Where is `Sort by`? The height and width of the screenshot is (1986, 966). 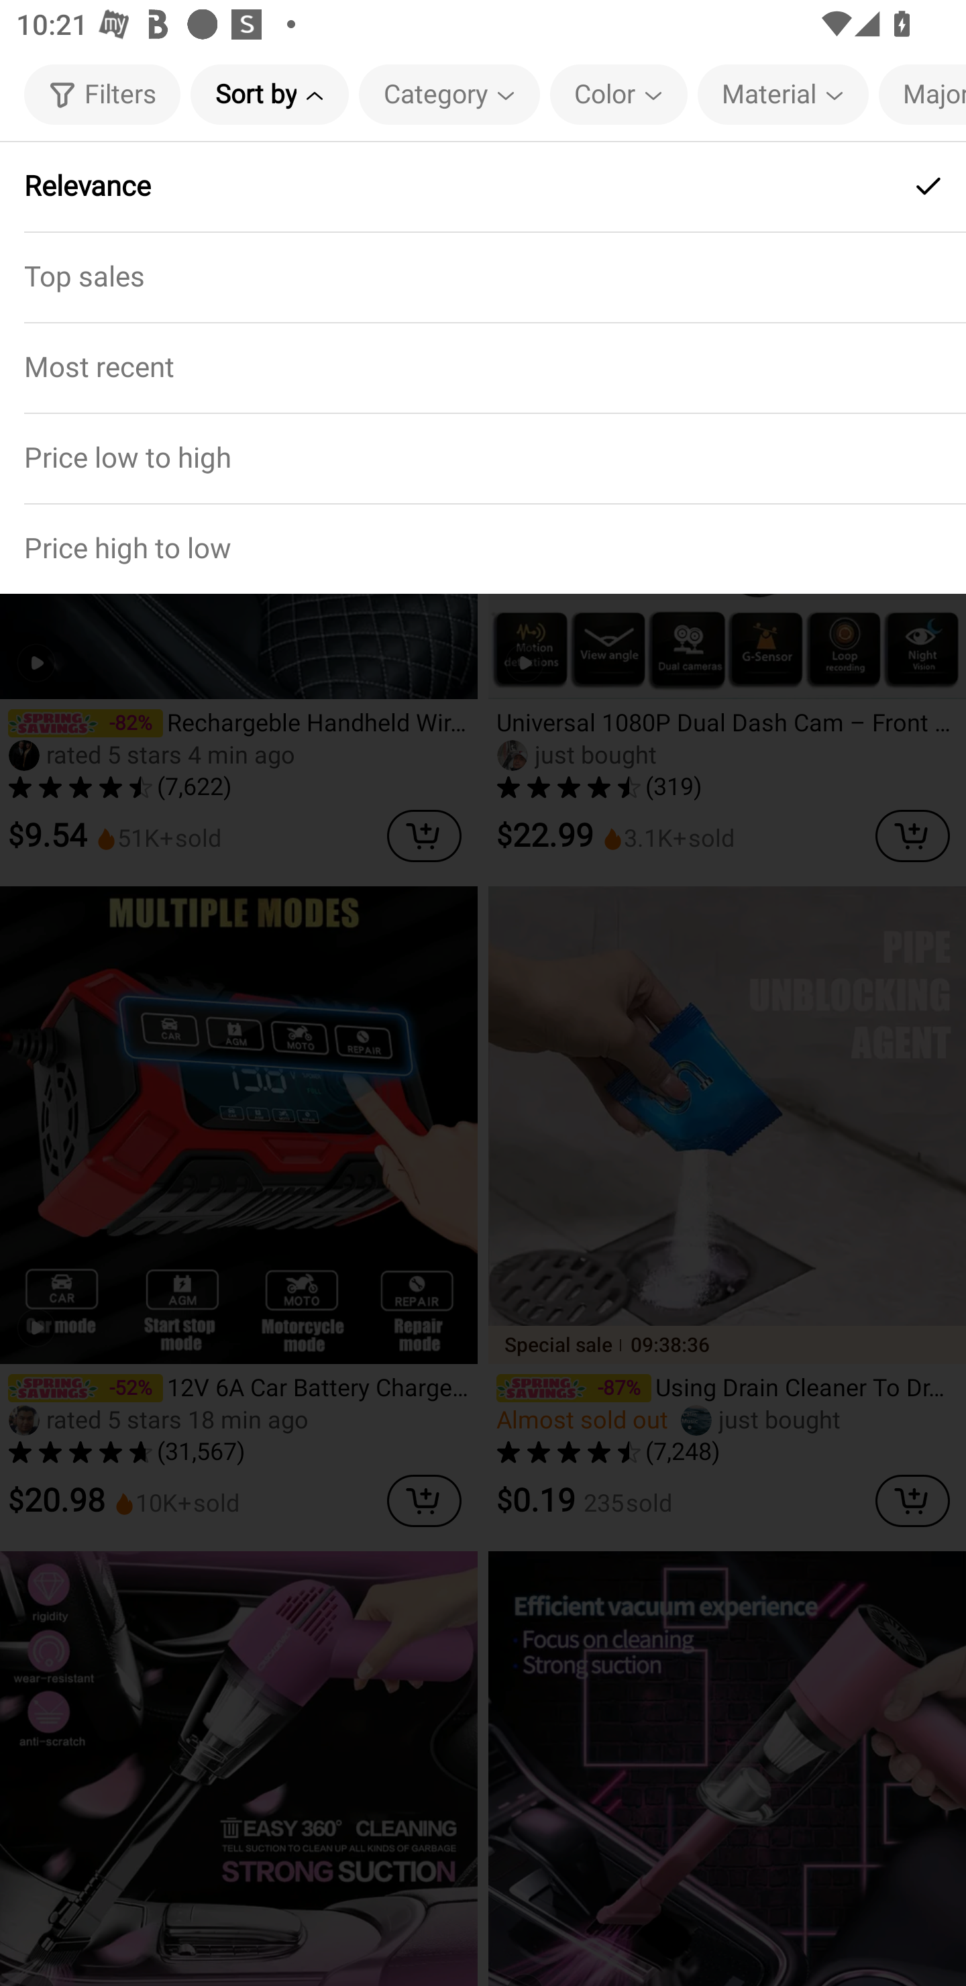 Sort by is located at coordinates (269, 94).